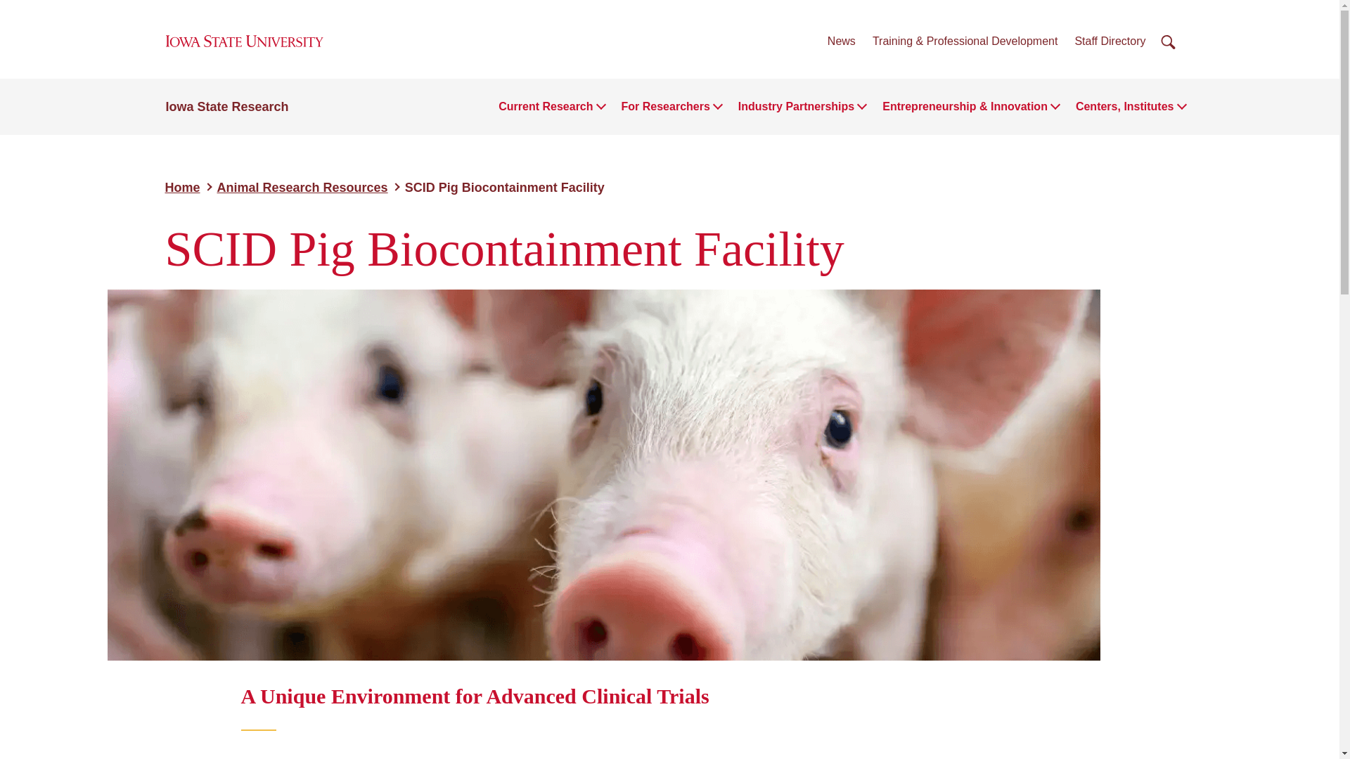 The height and width of the screenshot is (759, 1350). Describe the element at coordinates (841, 41) in the screenshot. I see `News` at that location.